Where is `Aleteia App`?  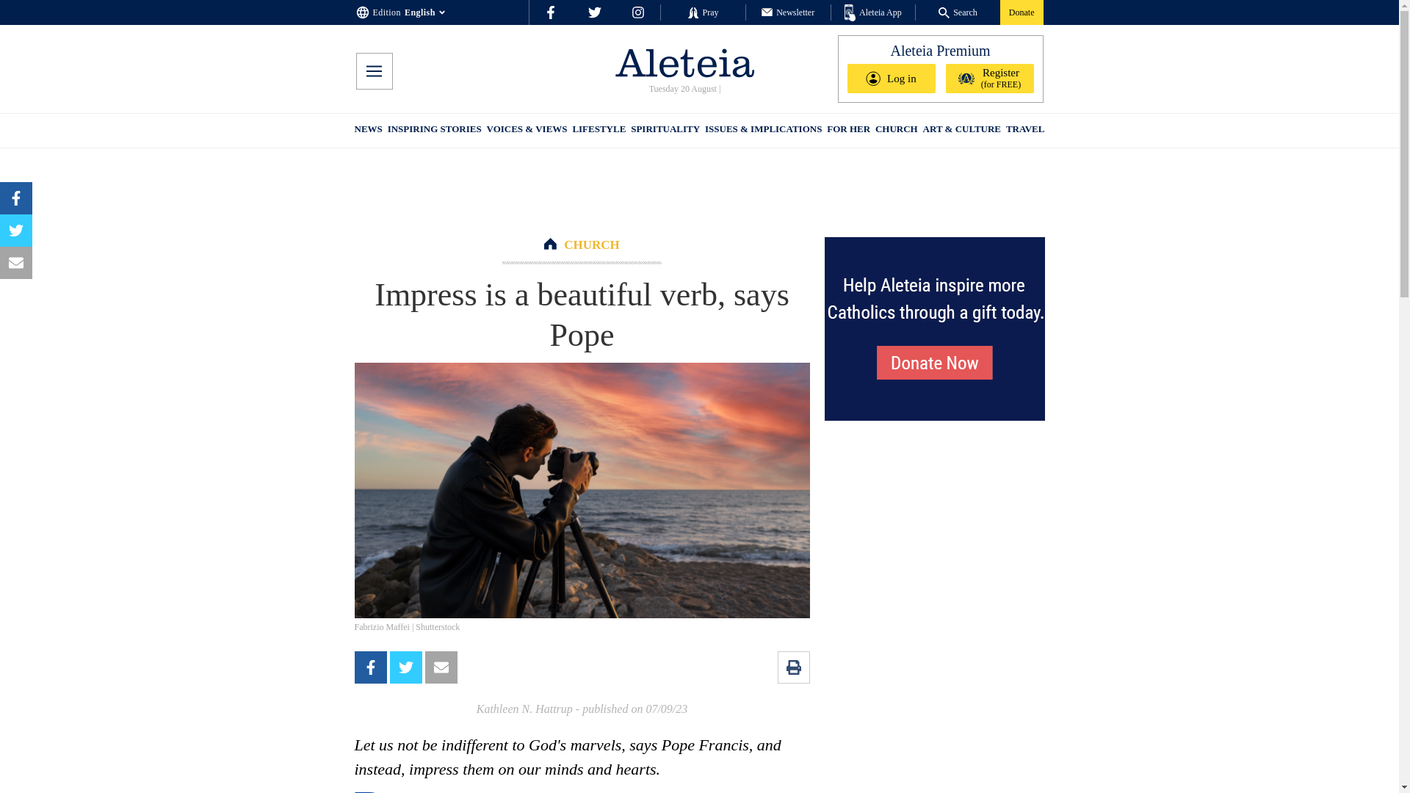 Aleteia App is located at coordinates (873, 13).